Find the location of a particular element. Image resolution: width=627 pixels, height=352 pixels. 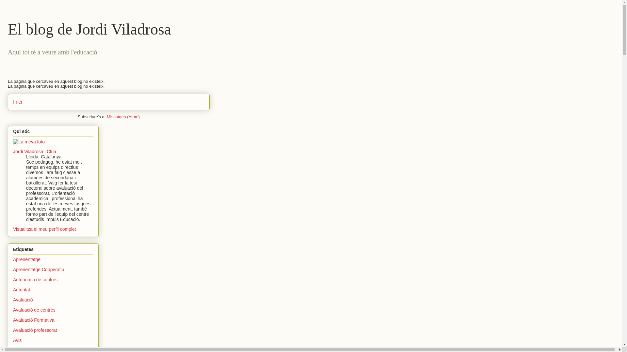

Autoritat is located at coordinates (22, 290).